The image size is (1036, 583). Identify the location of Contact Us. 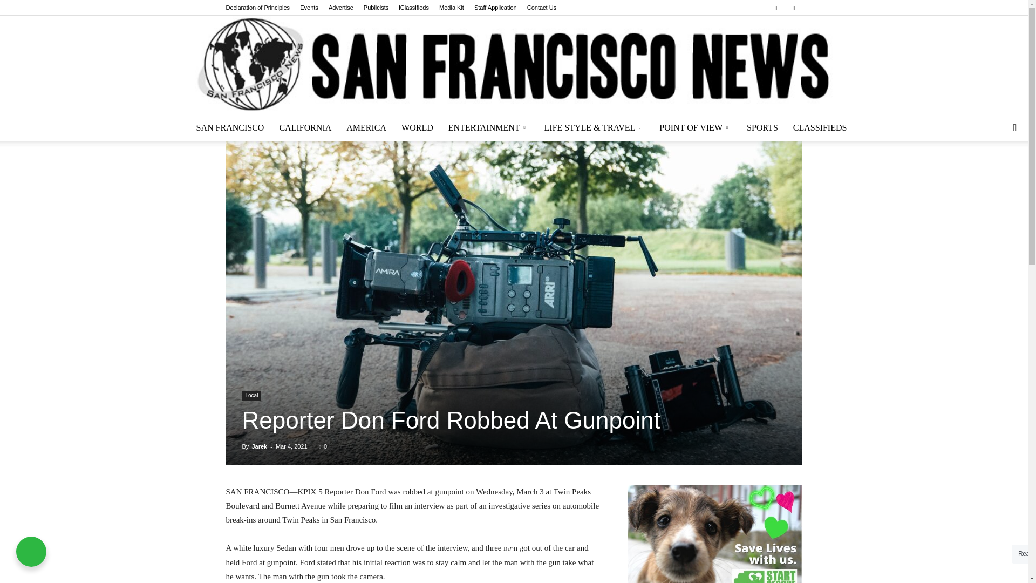
(542, 8).